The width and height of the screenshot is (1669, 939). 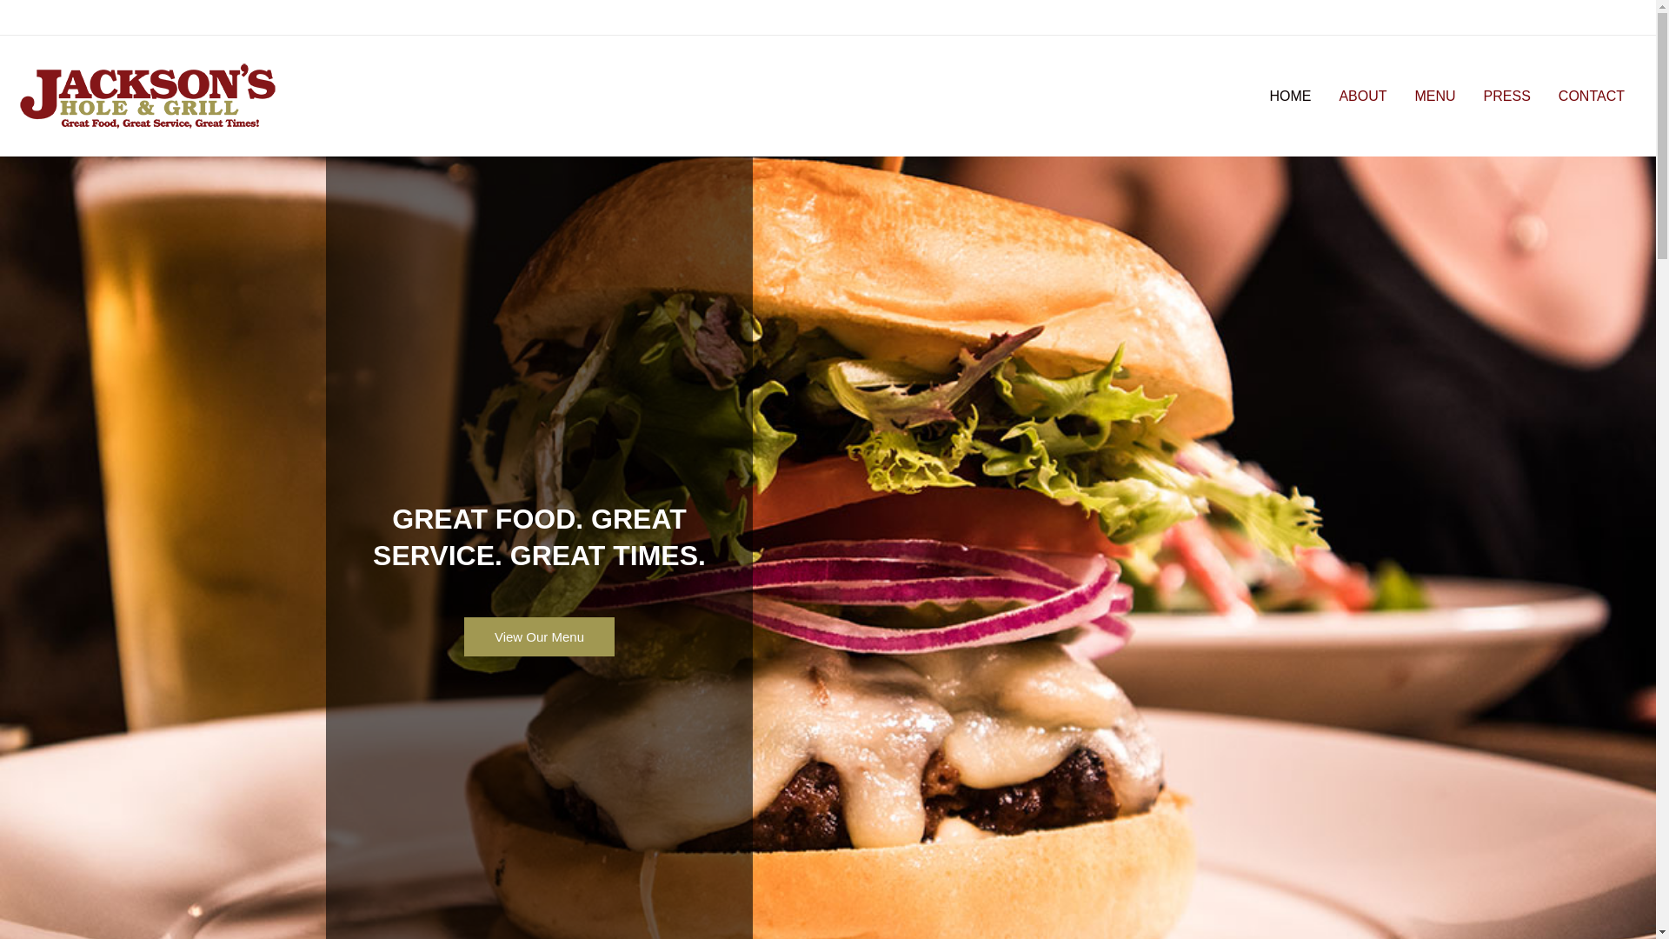 What do you see at coordinates (1436, 95) in the screenshot?
I see `MENU` at bounding box center [1436, 95].